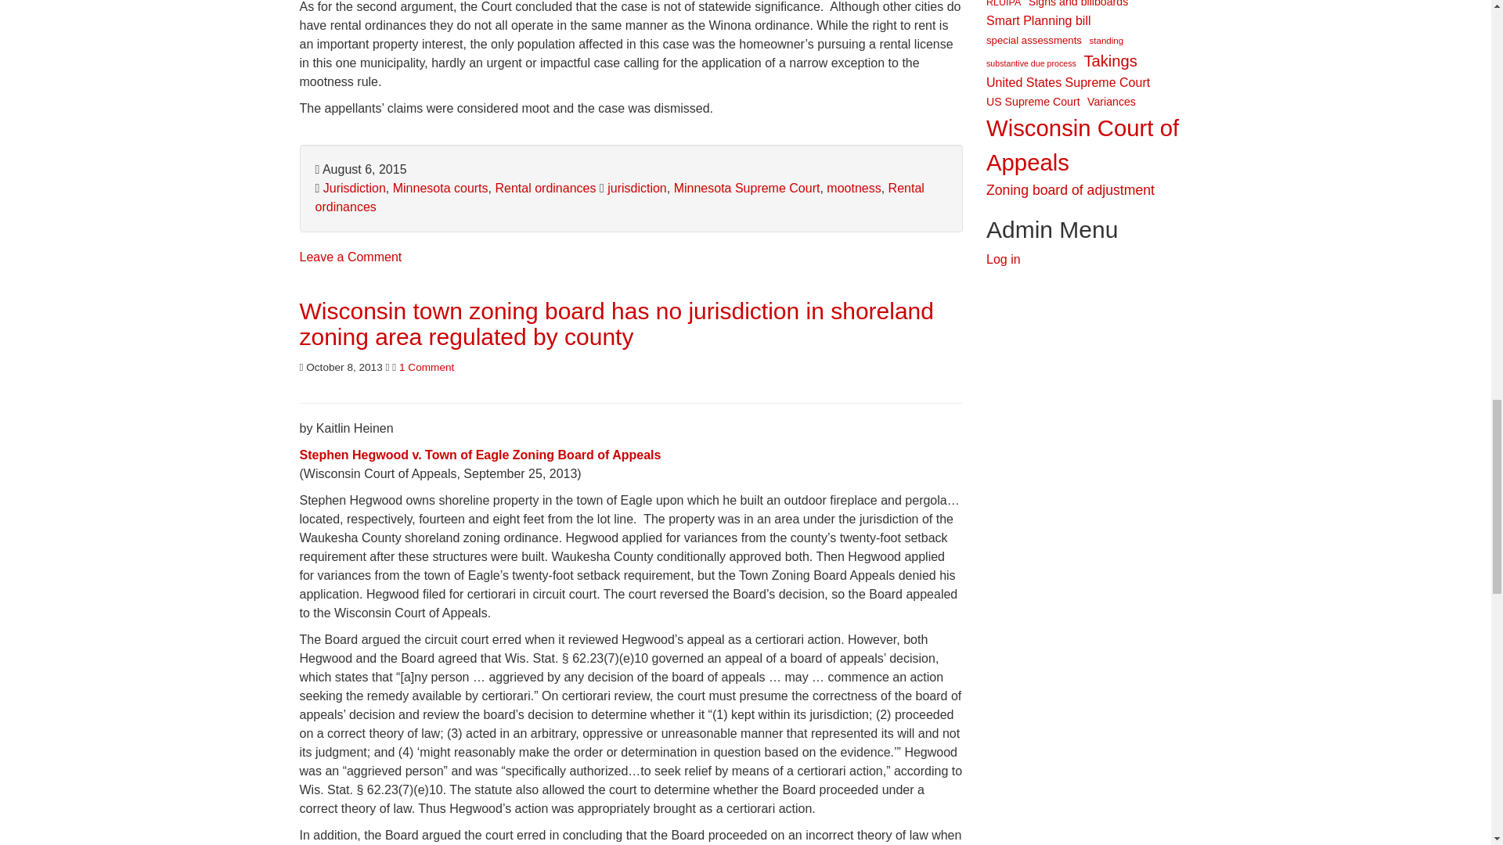 The image size is (1503, 845). What do you see at coordinates (340, 368) in the screenshot?
I see `Posted On` at bounding box center [340, 368].